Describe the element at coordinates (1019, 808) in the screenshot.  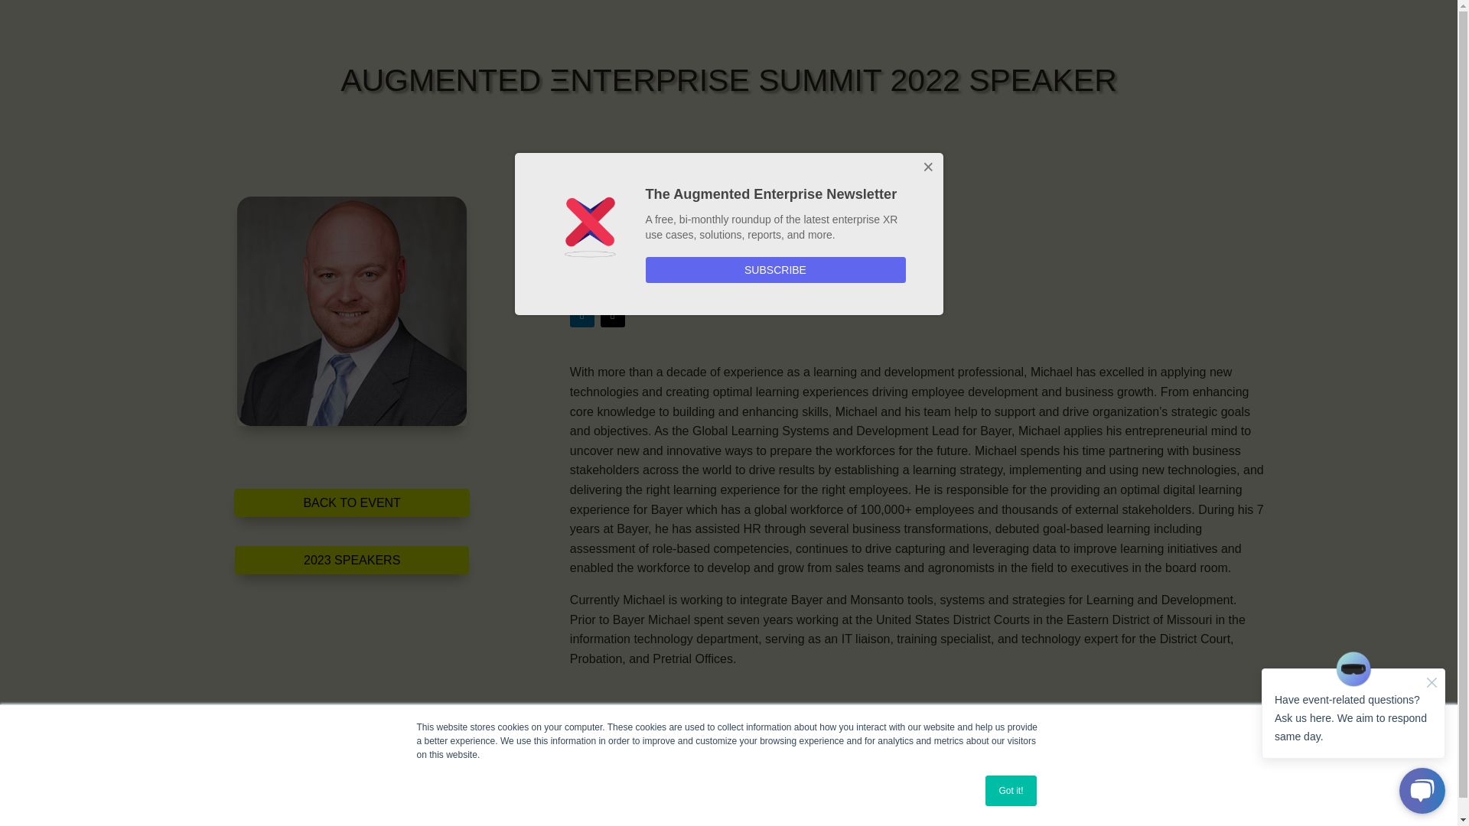
I see `Newsletter Sign-up` at that location.